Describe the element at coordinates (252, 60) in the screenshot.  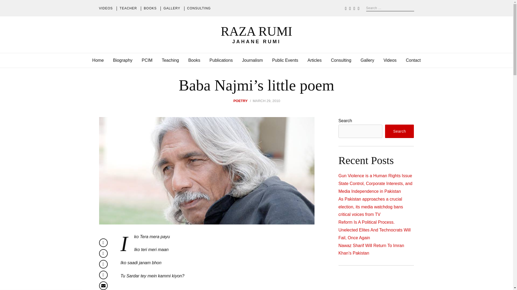
I see `Journalism` at that location.